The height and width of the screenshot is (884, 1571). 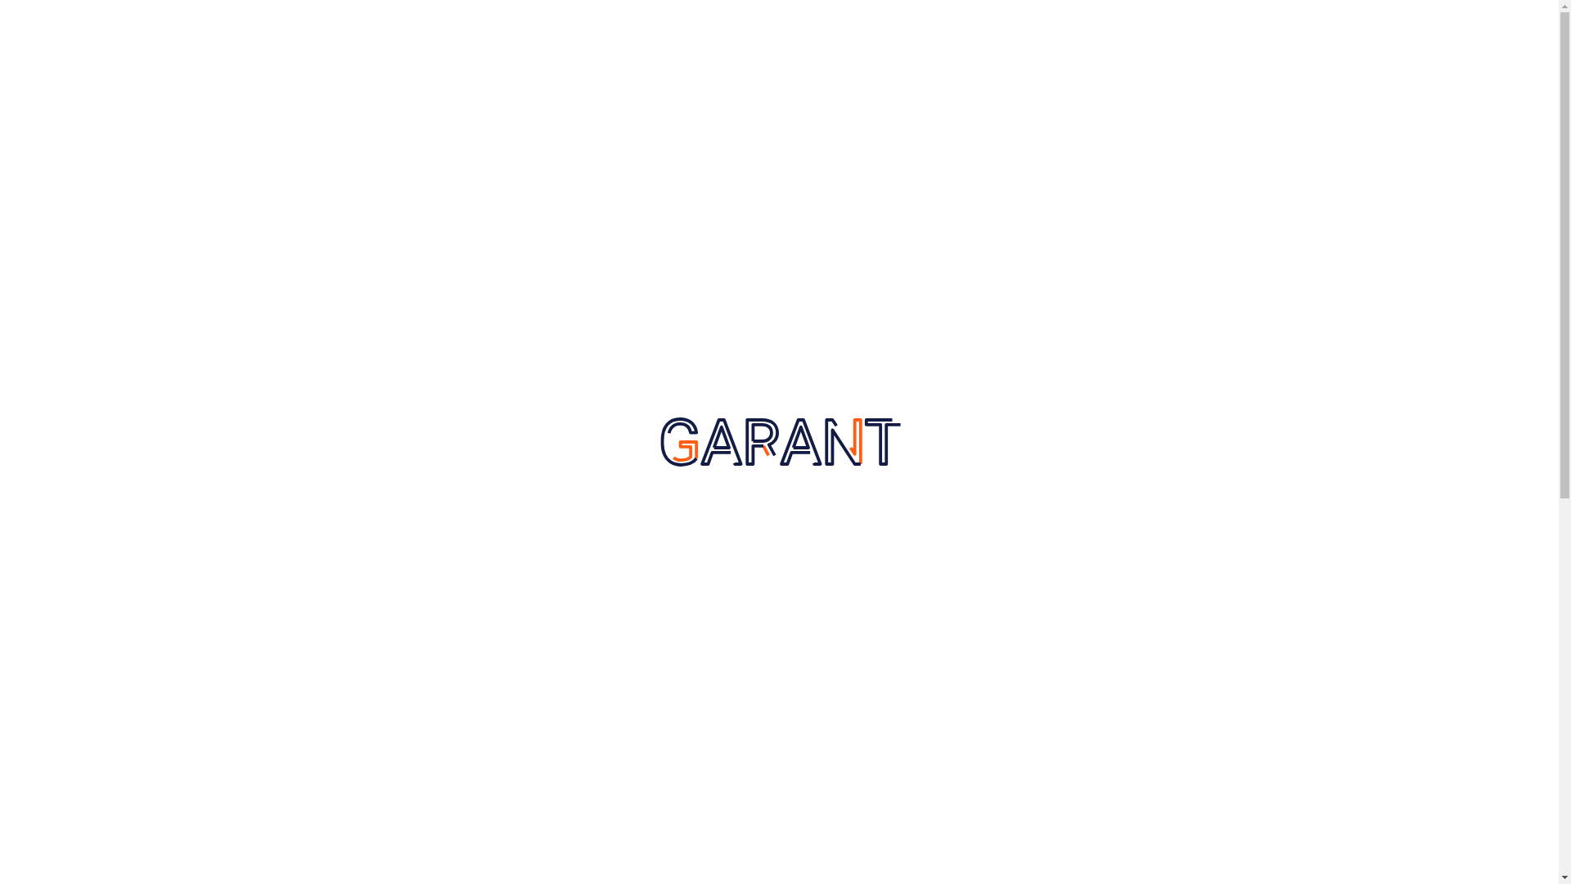 I want to click on +994 51 215 44 00, so click(x=404, y=26).